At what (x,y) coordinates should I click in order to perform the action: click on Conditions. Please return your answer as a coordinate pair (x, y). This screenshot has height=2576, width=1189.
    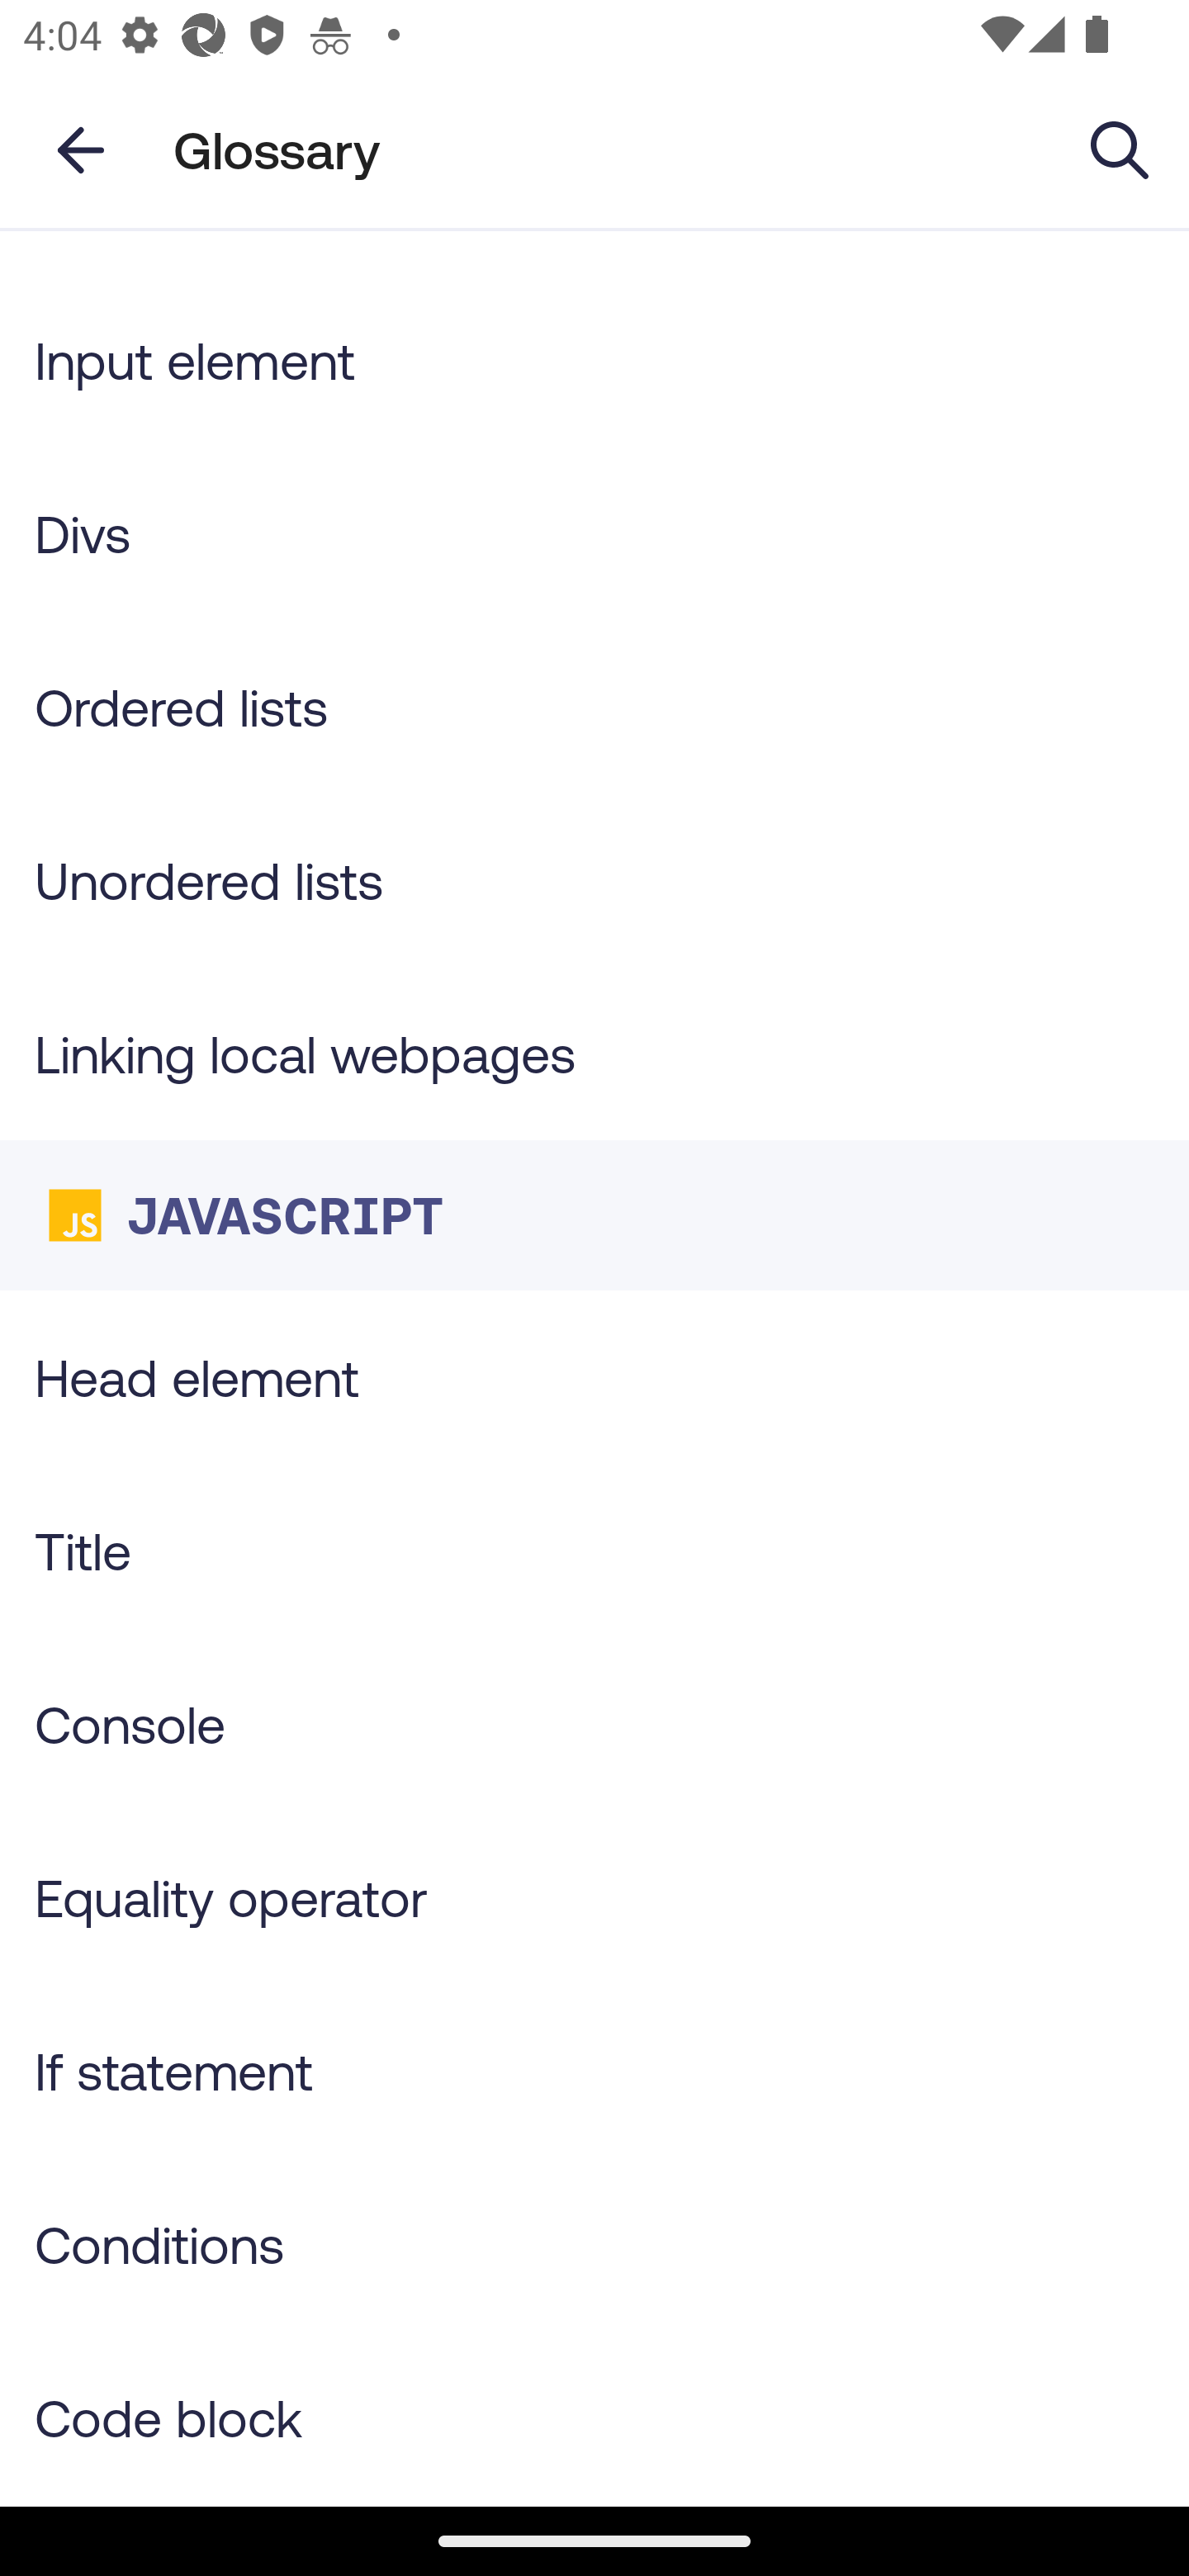
    Looking at the image, I should click on (594, 2244).